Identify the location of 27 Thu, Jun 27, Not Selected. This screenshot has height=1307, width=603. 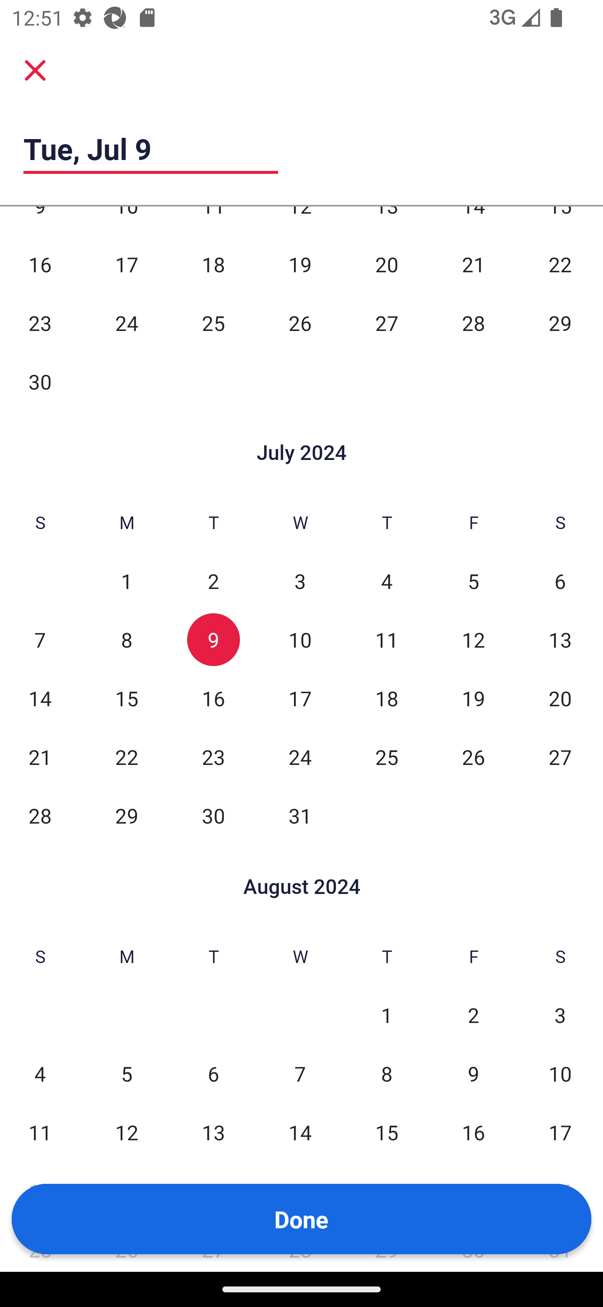
(387, 323).